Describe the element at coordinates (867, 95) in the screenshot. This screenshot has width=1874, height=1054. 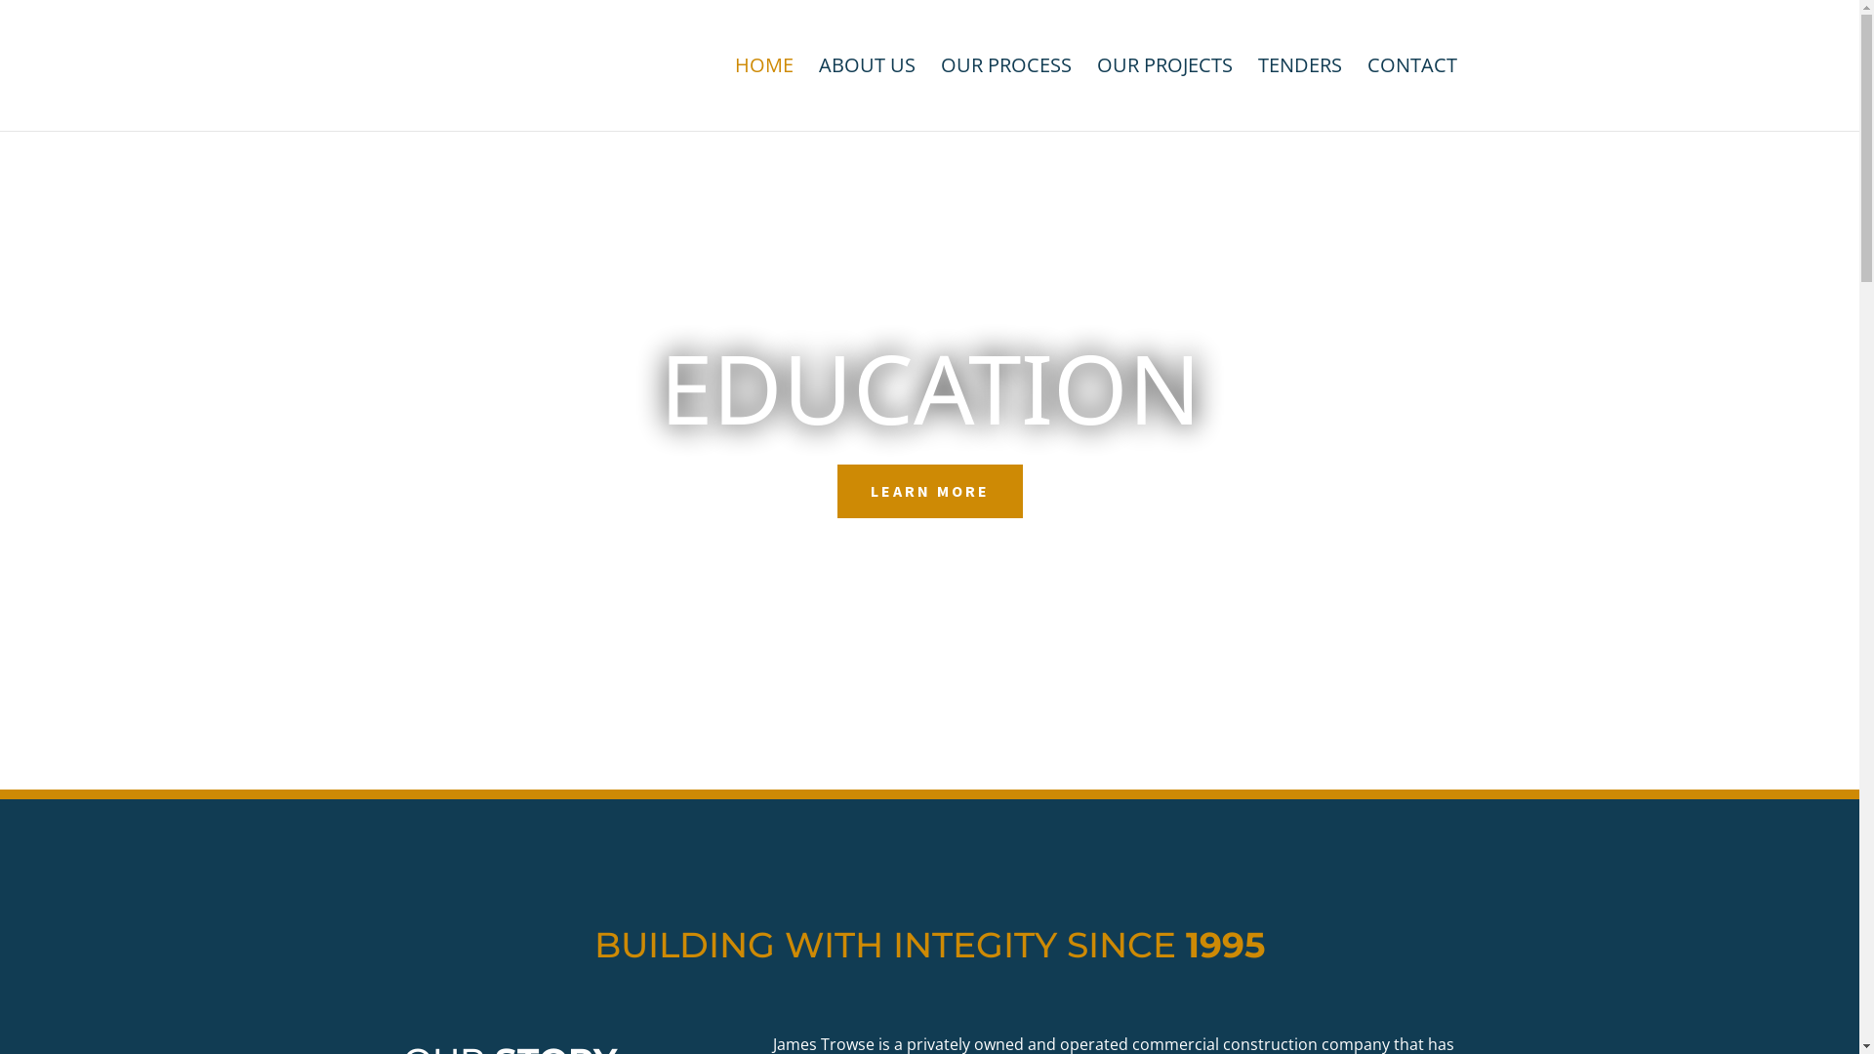
I see `ABOUT US` at that location.